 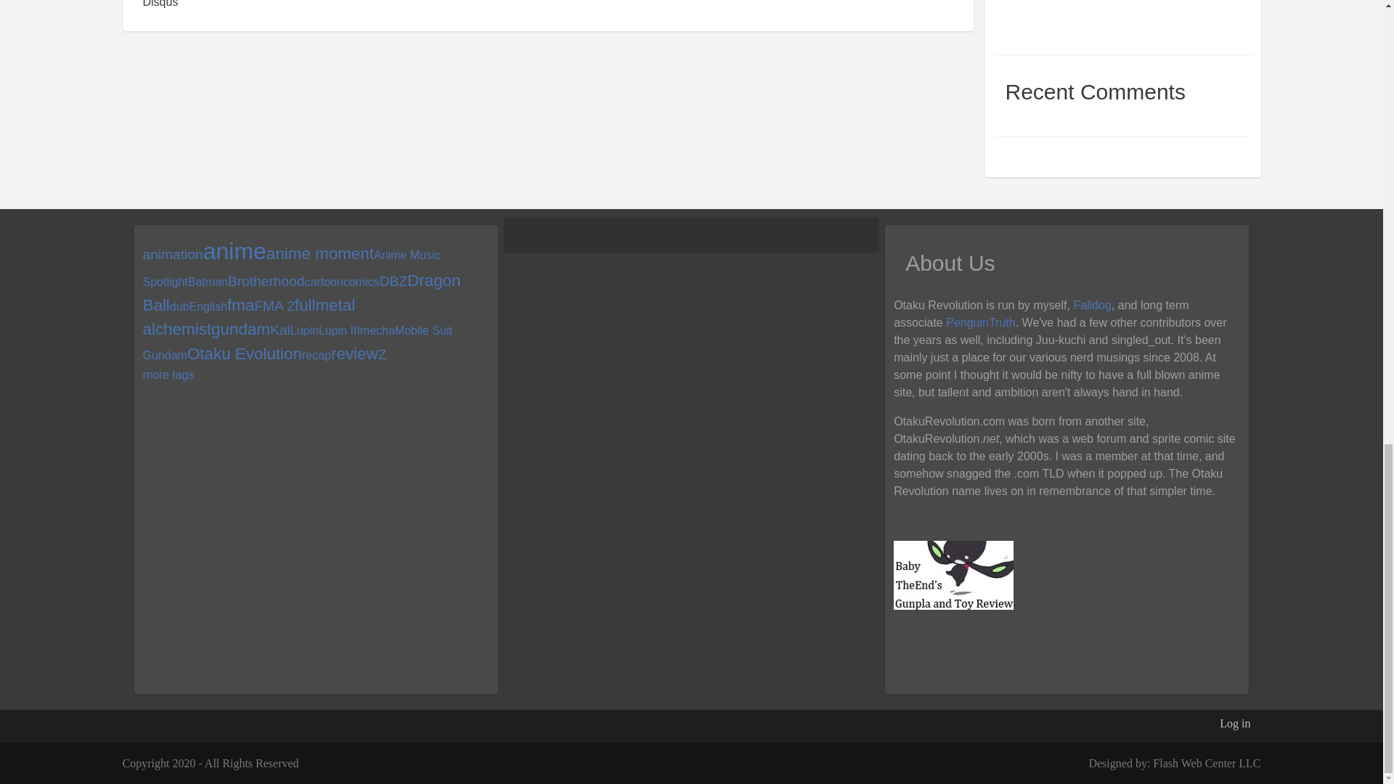 What do you see at coordinates (235, 251) in the screenshot?
I see `anime` at bounding box center [235, 251].